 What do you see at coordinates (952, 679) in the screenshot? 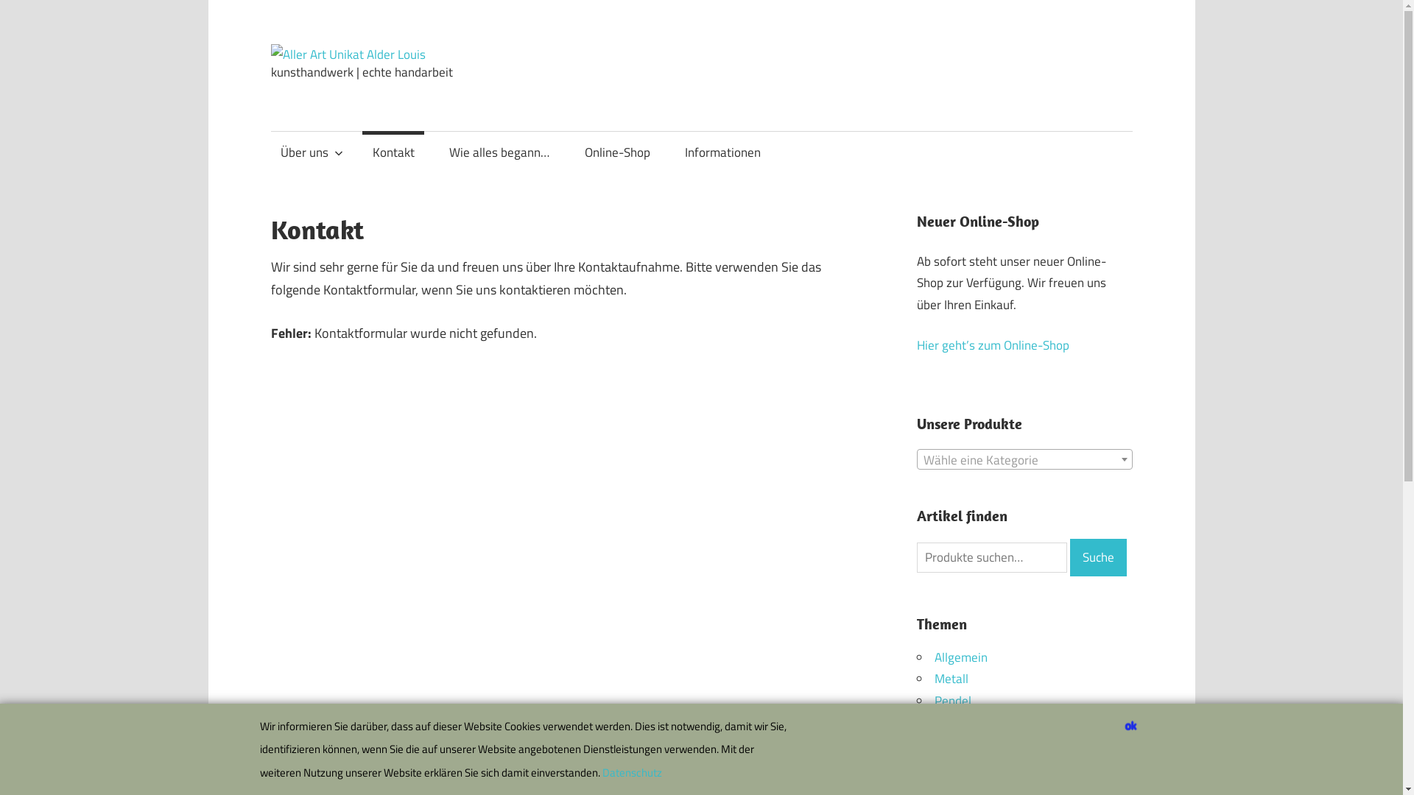
I see `Metall` at bounding box center [952, 679].